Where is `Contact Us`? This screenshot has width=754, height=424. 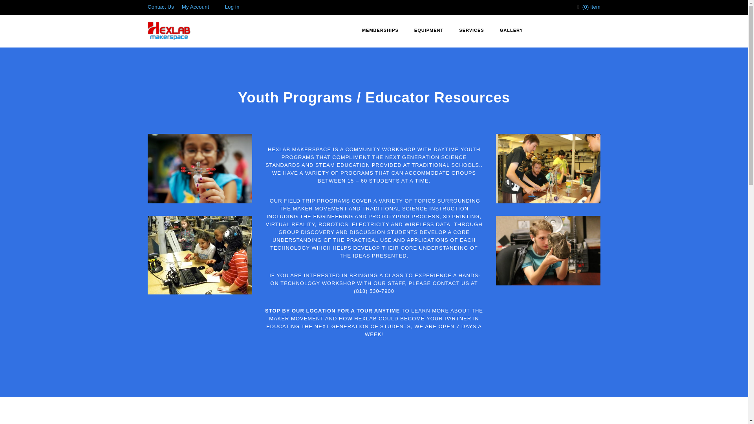 Contact Us is located at coordinates (161, 6).